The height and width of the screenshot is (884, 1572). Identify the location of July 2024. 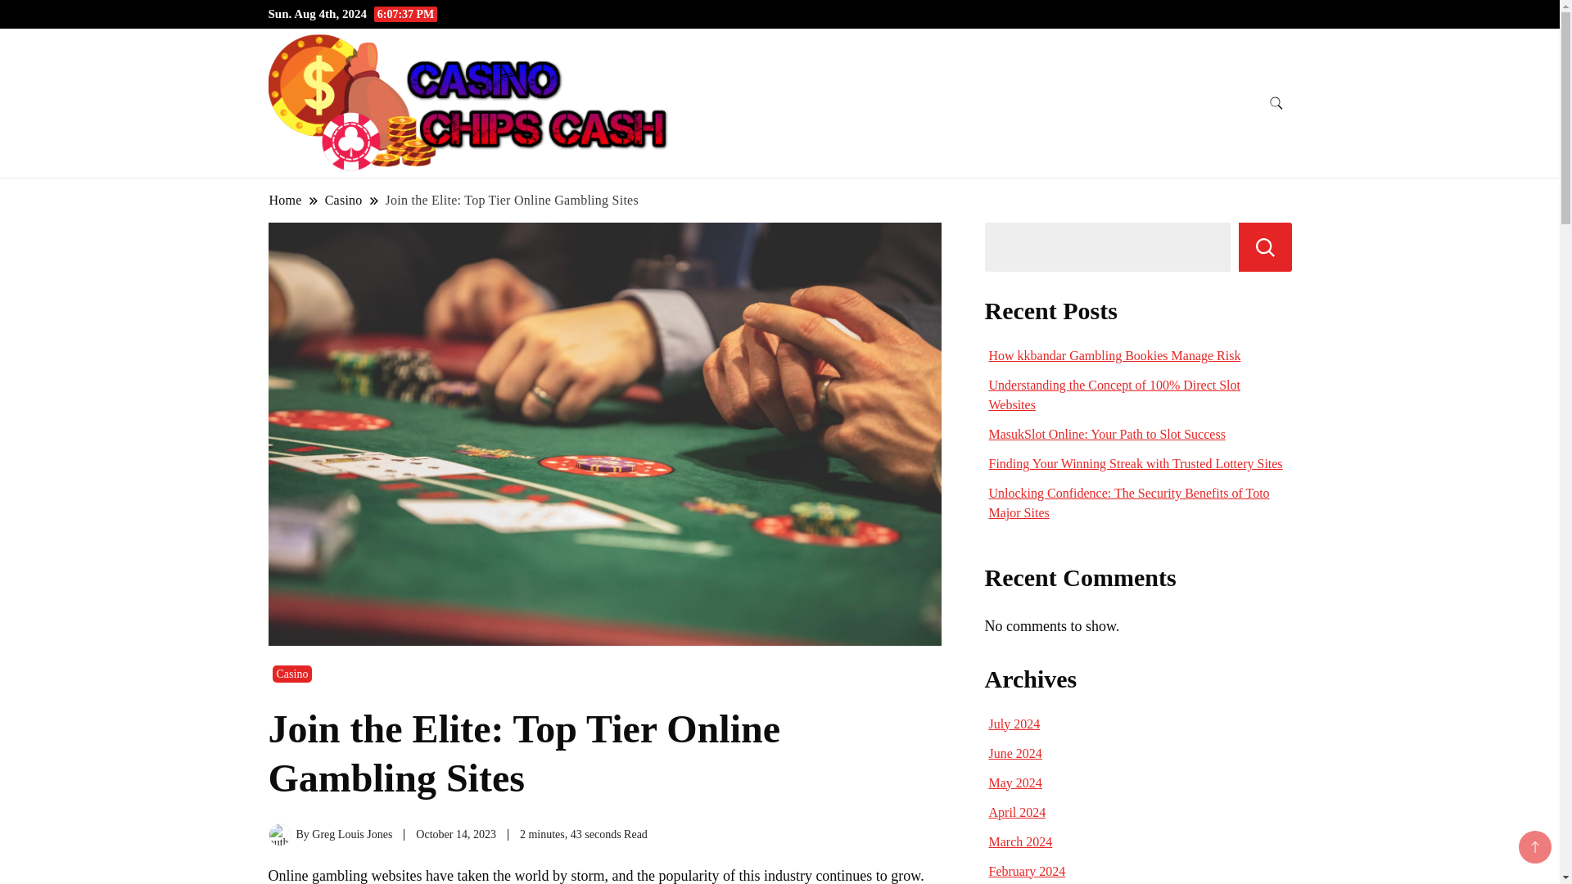
(1014, 724).